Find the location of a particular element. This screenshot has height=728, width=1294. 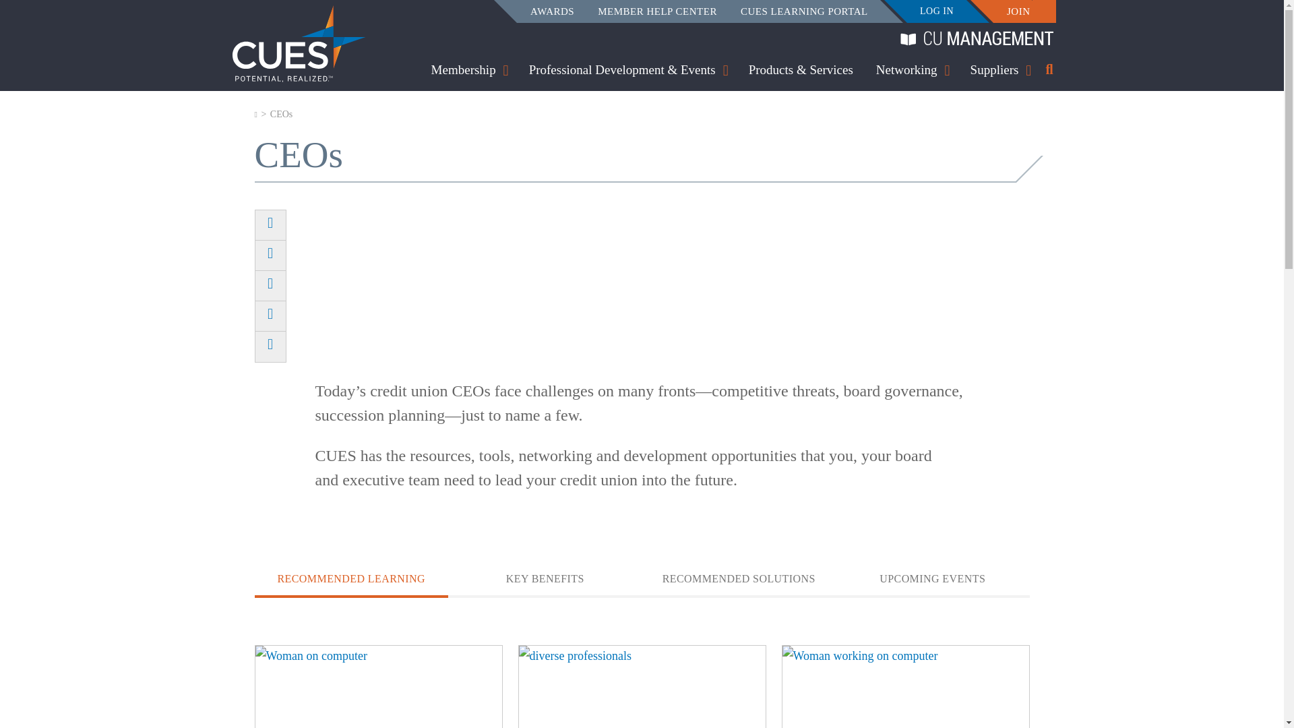

CUES LEARNING PORTAL is located at coordinates (804, 12).